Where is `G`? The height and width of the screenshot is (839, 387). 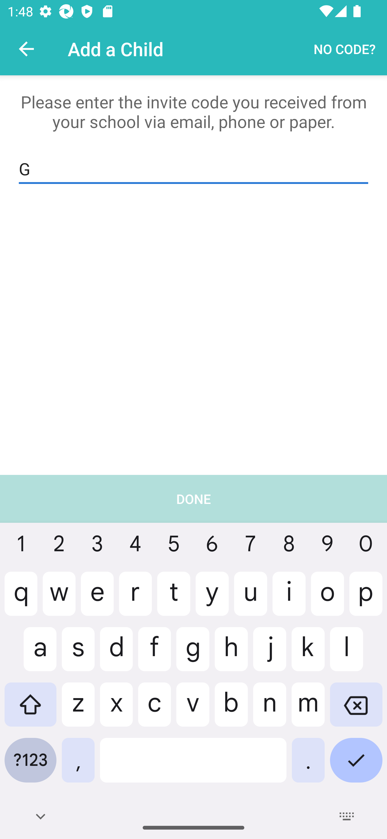
G is located at coordinates (193, 169).